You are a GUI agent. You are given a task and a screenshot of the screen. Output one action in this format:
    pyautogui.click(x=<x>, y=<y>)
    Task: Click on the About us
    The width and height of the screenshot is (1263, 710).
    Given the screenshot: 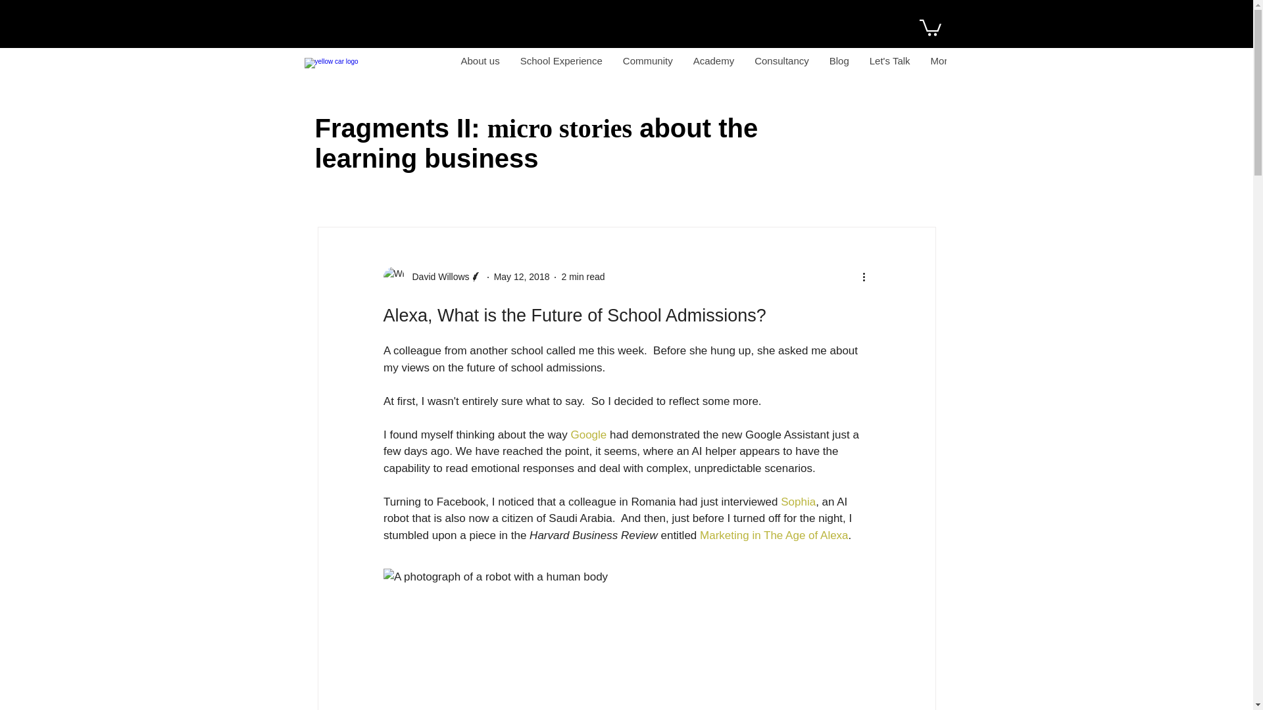 What is the action you would take?
    pyautogui.click(x=480, y=66)
    